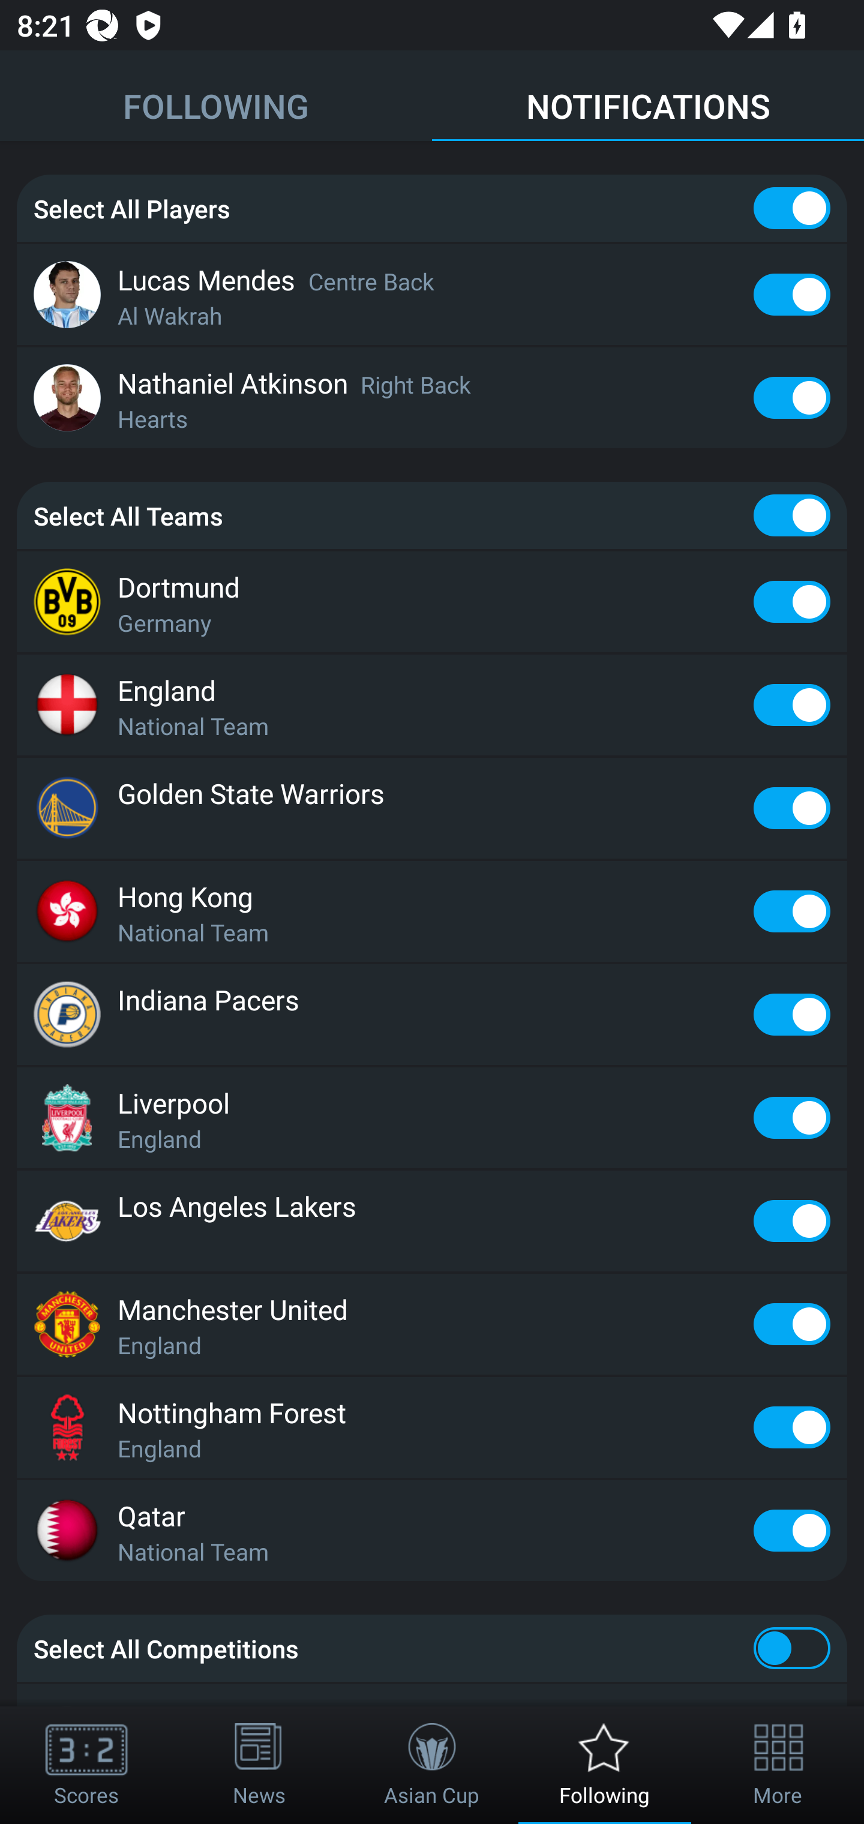  Describe the element at coordinates (432, 1220) in the screenshot. I see `Los Angeles Lakers` at that location.